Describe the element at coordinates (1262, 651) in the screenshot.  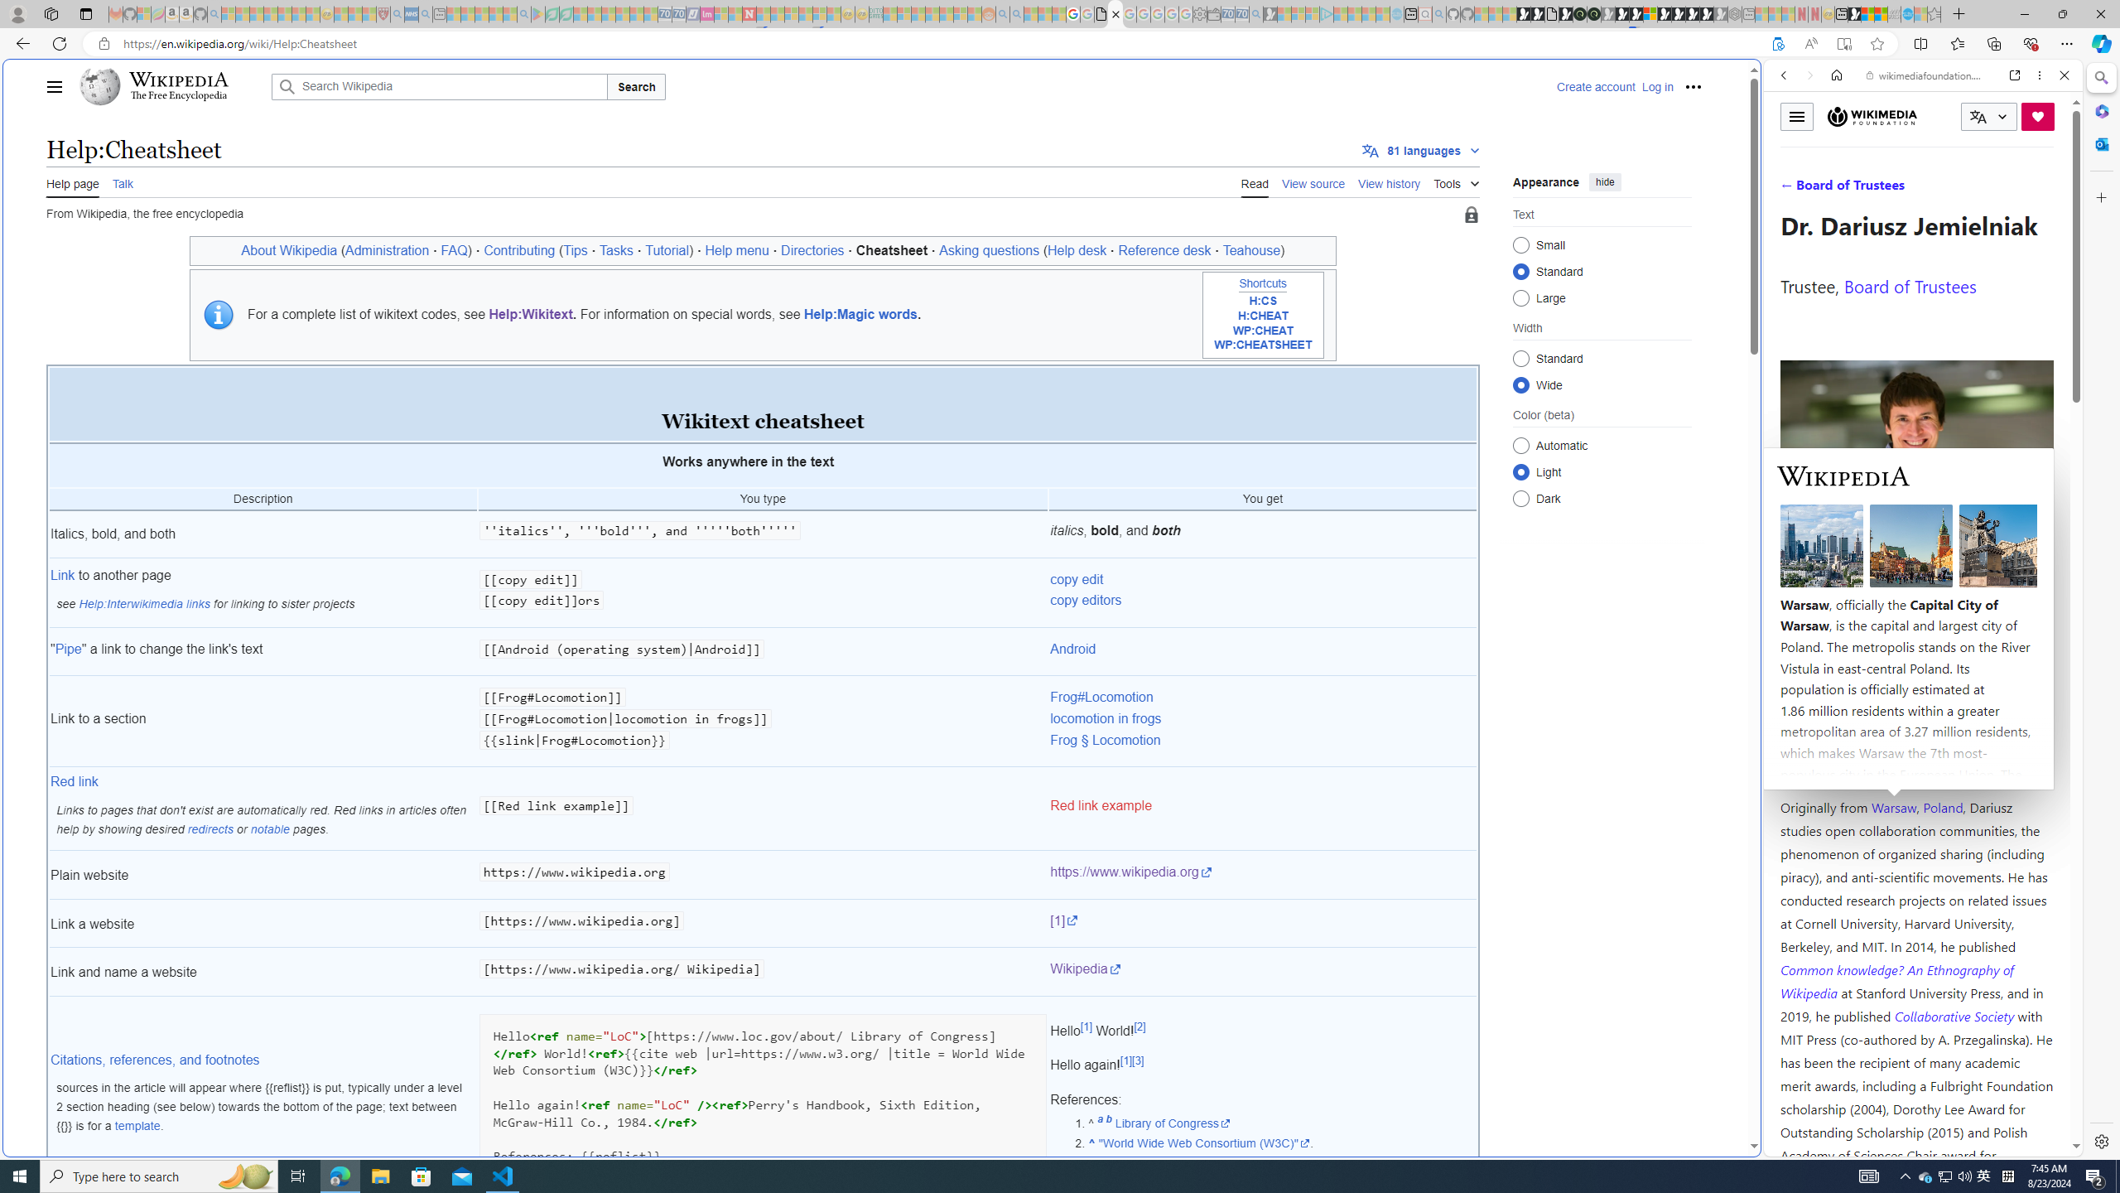
I see `Android` at that location.